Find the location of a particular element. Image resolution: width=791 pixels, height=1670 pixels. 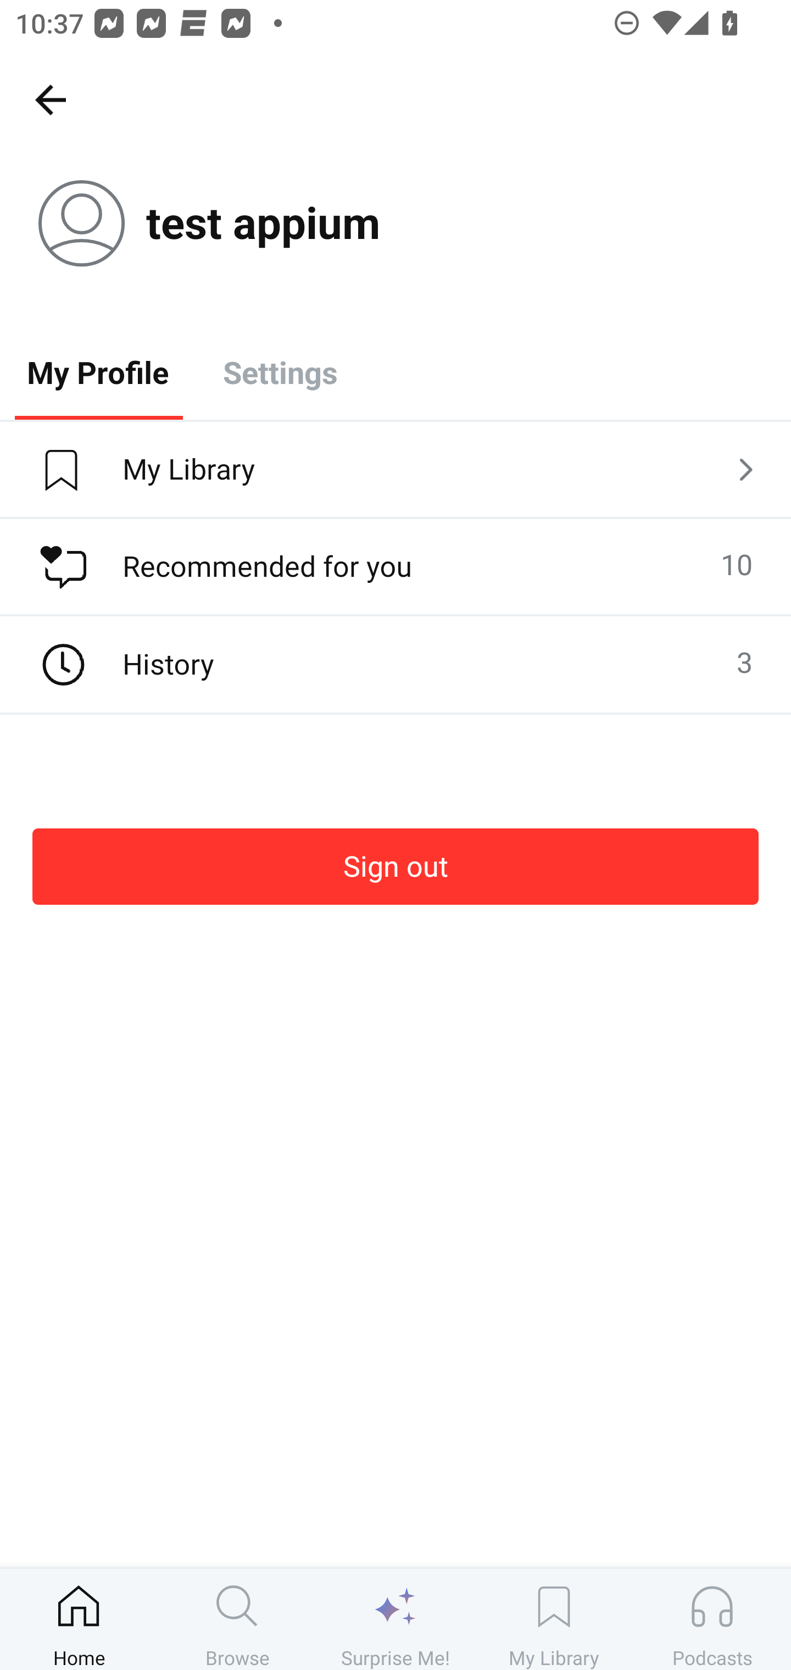

Home is located at coordinates (79, 1619).